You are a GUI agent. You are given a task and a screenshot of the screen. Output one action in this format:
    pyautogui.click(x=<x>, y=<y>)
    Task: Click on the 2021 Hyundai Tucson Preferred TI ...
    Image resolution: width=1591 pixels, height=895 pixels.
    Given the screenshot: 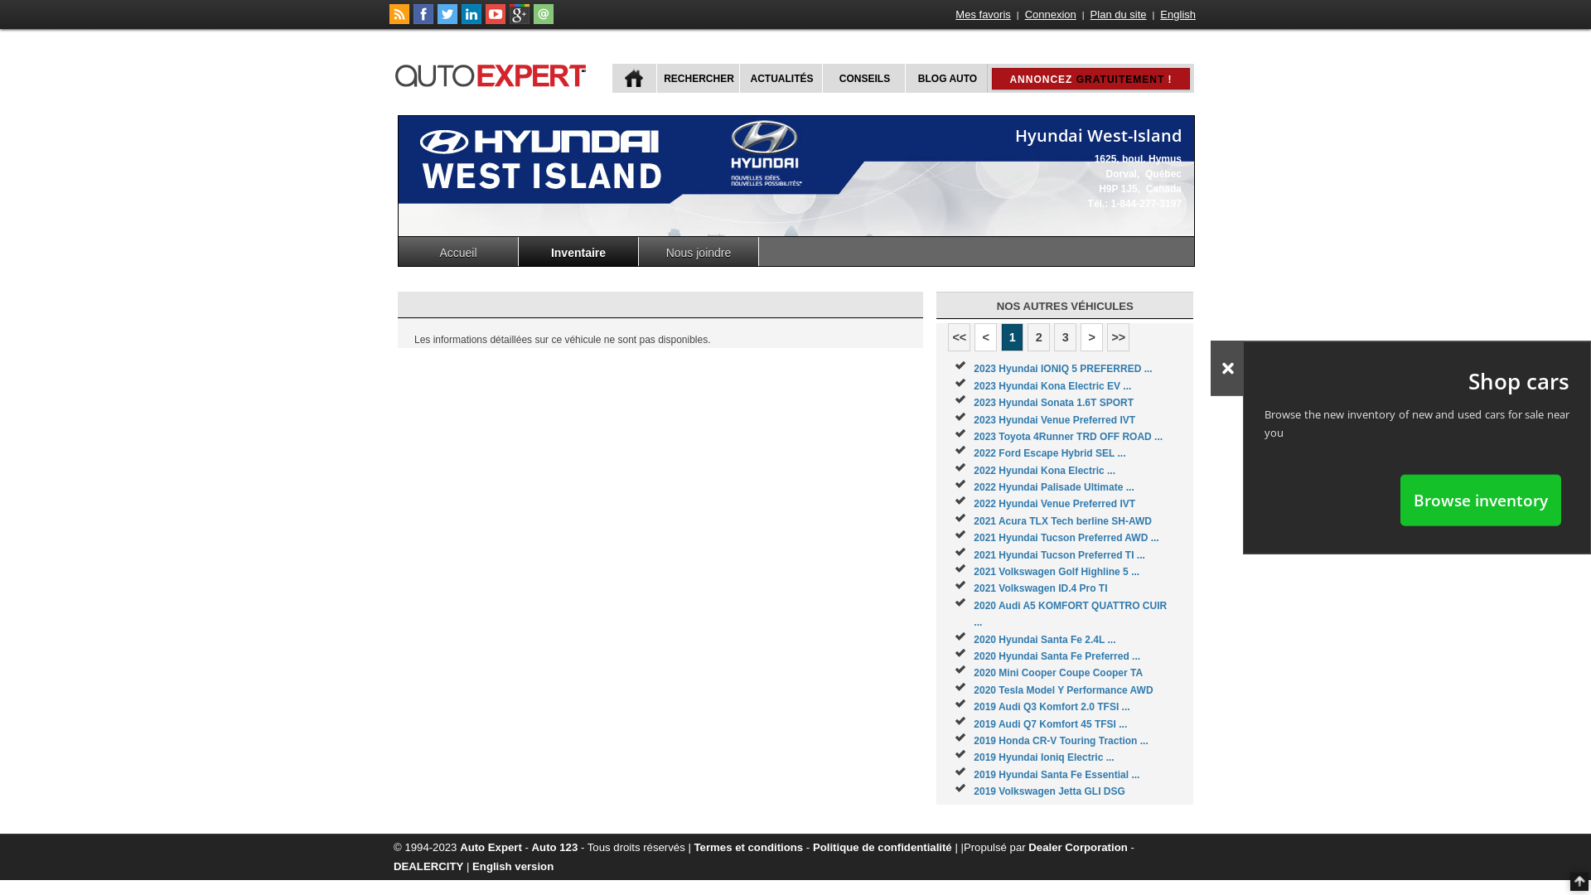 What is the action you would take?
    pyautogui.click(x=1059, y=555)
    